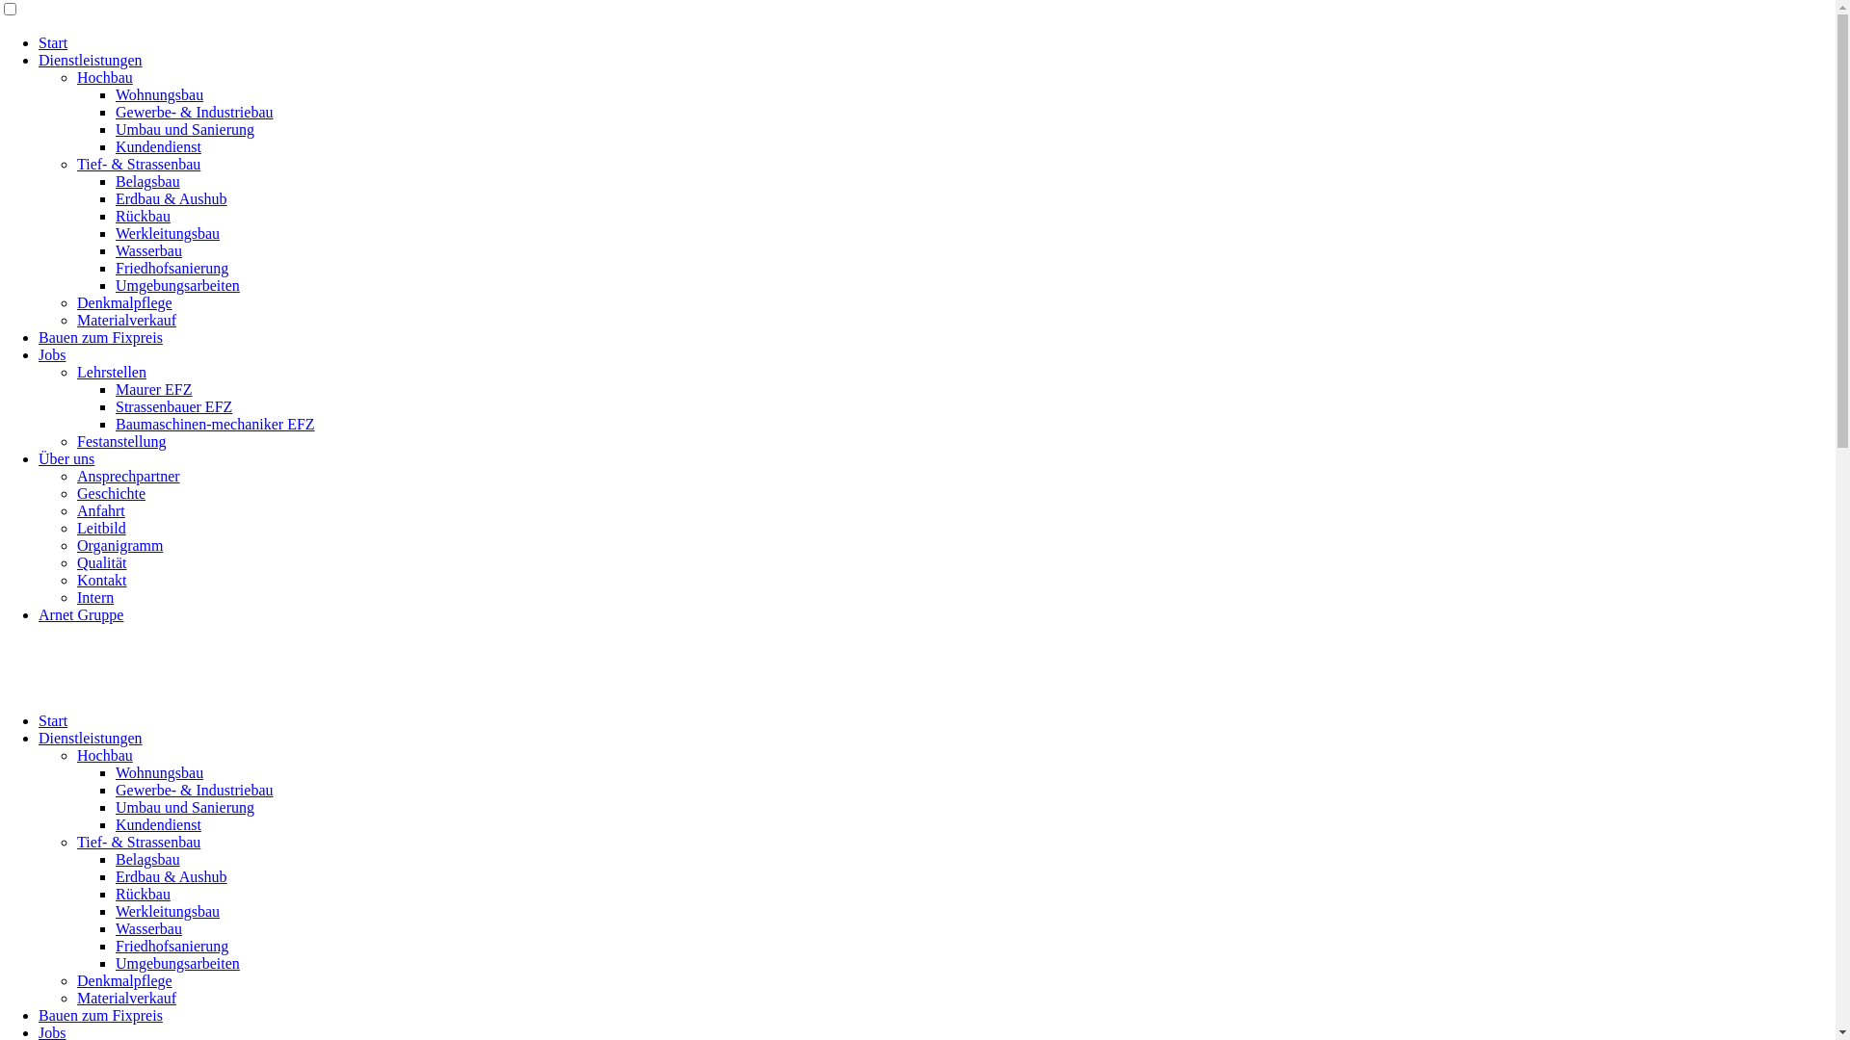 The width and height of the screenshot is (1850, 1040). What do you see at coordinates (148, 859) in the screenshot?
I see `Belagsbau` at bounding box center [148, 859].